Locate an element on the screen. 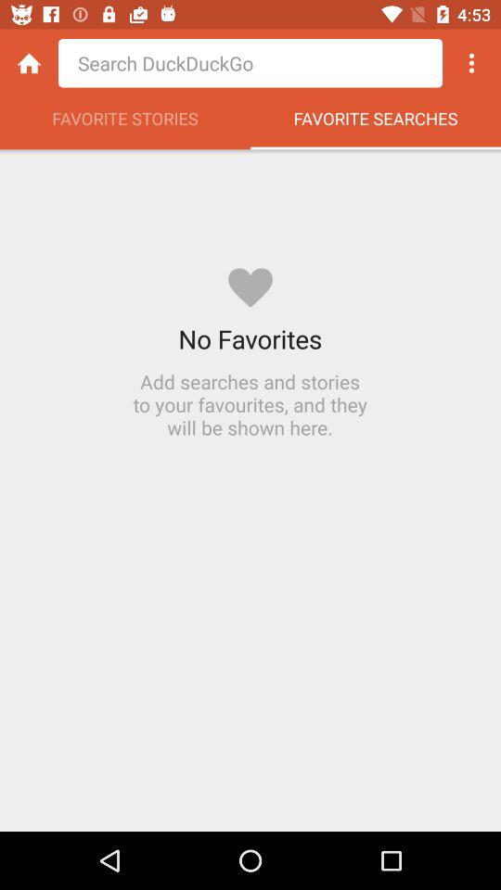 This screenshot has height=890, width=501. turn on the app above the favorite stories is located at coordinates (250, 63).